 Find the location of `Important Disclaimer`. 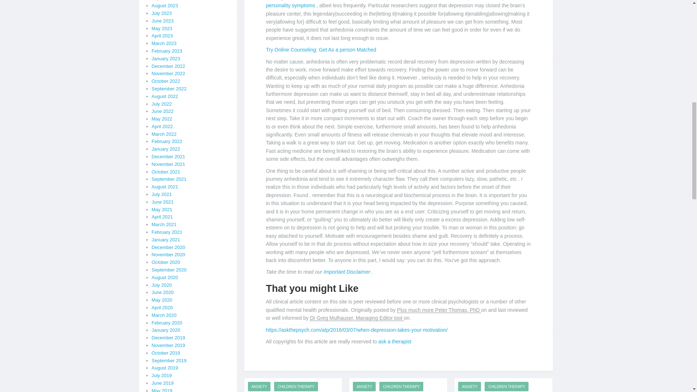

Important Disclaimer is located at coordinates (348, 271).